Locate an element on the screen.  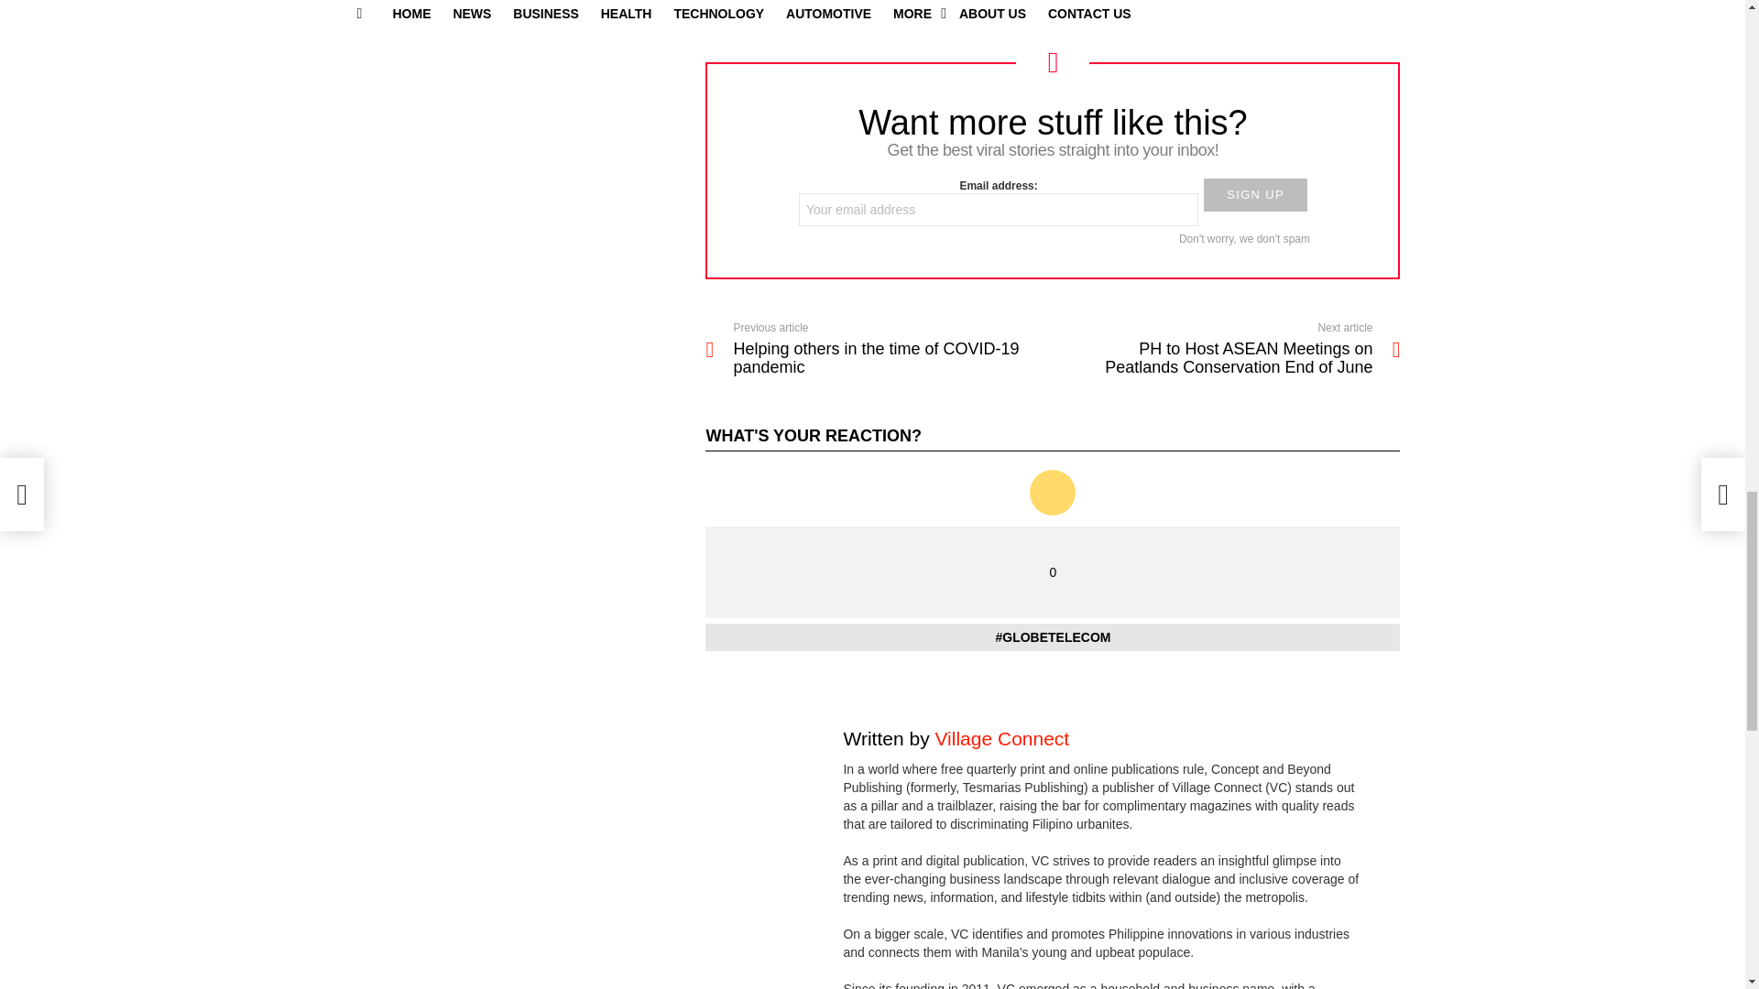
FACEBOOK is located at coordinates (818, 9).